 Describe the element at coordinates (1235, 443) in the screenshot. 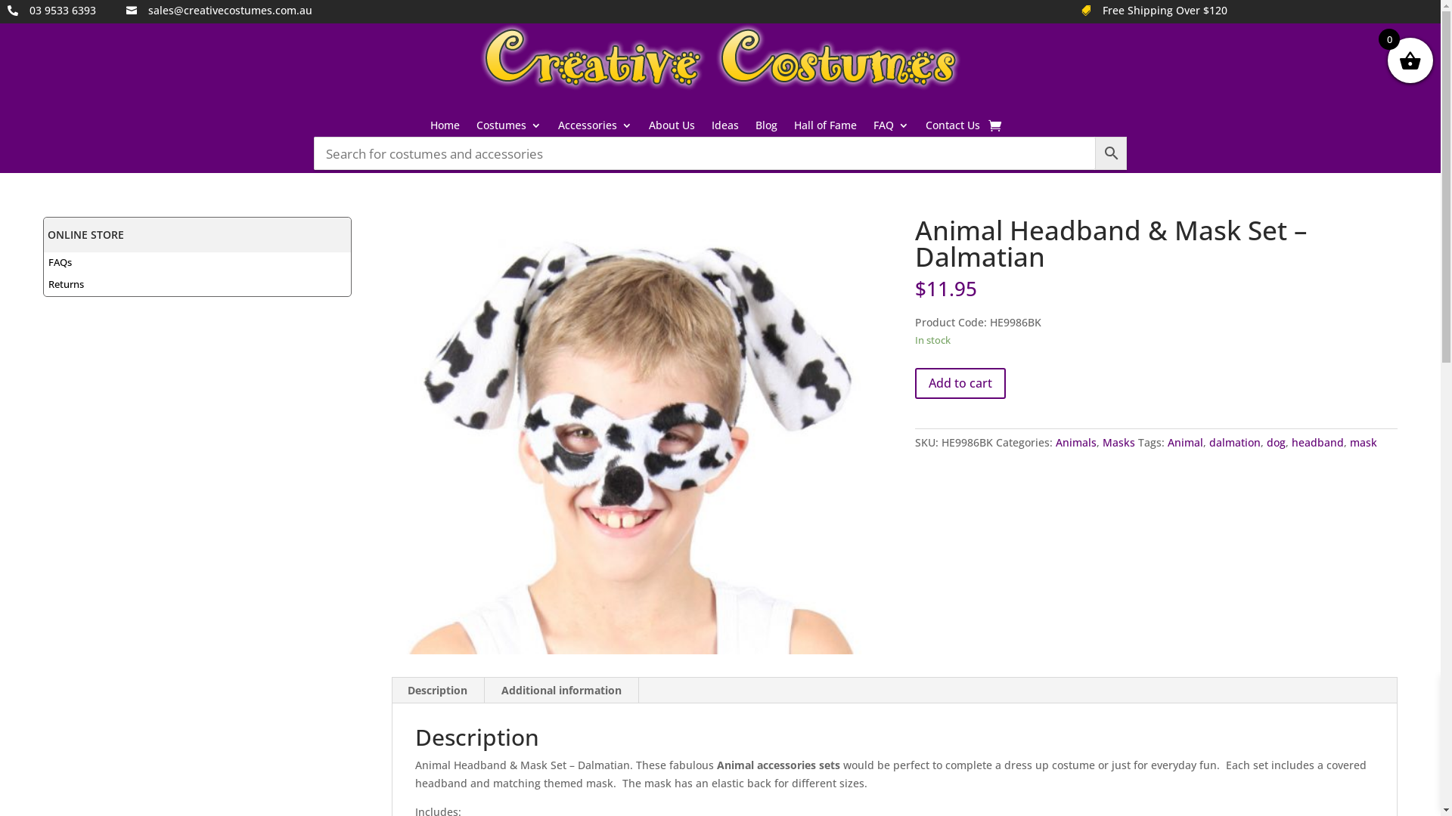

I see `dalmation` at that location.